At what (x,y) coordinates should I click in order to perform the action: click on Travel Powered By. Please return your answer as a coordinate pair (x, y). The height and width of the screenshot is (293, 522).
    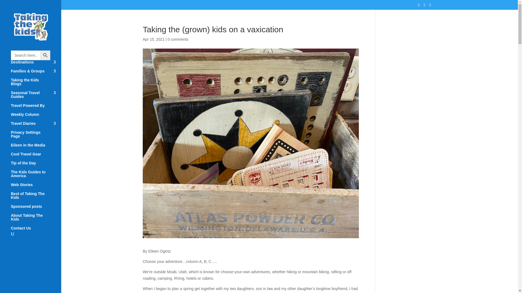
    Looking at the image, I should click on (36, 108).